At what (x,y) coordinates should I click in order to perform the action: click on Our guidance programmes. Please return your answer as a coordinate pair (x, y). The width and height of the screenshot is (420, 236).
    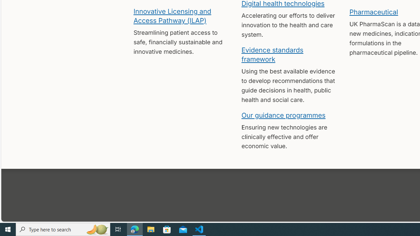
    Looking at the image, I should click on (283, 115).